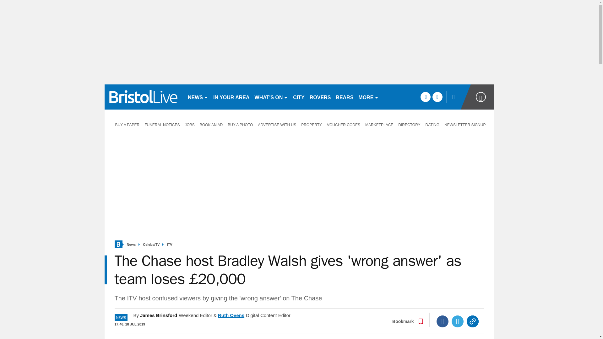 Image resolution: width=603 pixels, height=339 pixels. Describe the element at coordinates (443, 321) in the screenshot. I see `Facebook` at that location.